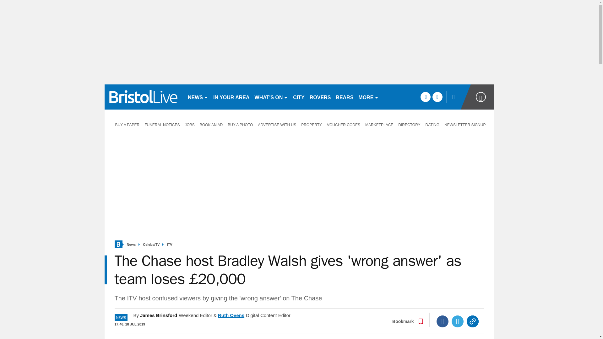 Image resolution: width=603 pixels, height=339 pixels. Describe the element at coordinates (443, 321) in the screenshot. I see `Facebook` at that location.